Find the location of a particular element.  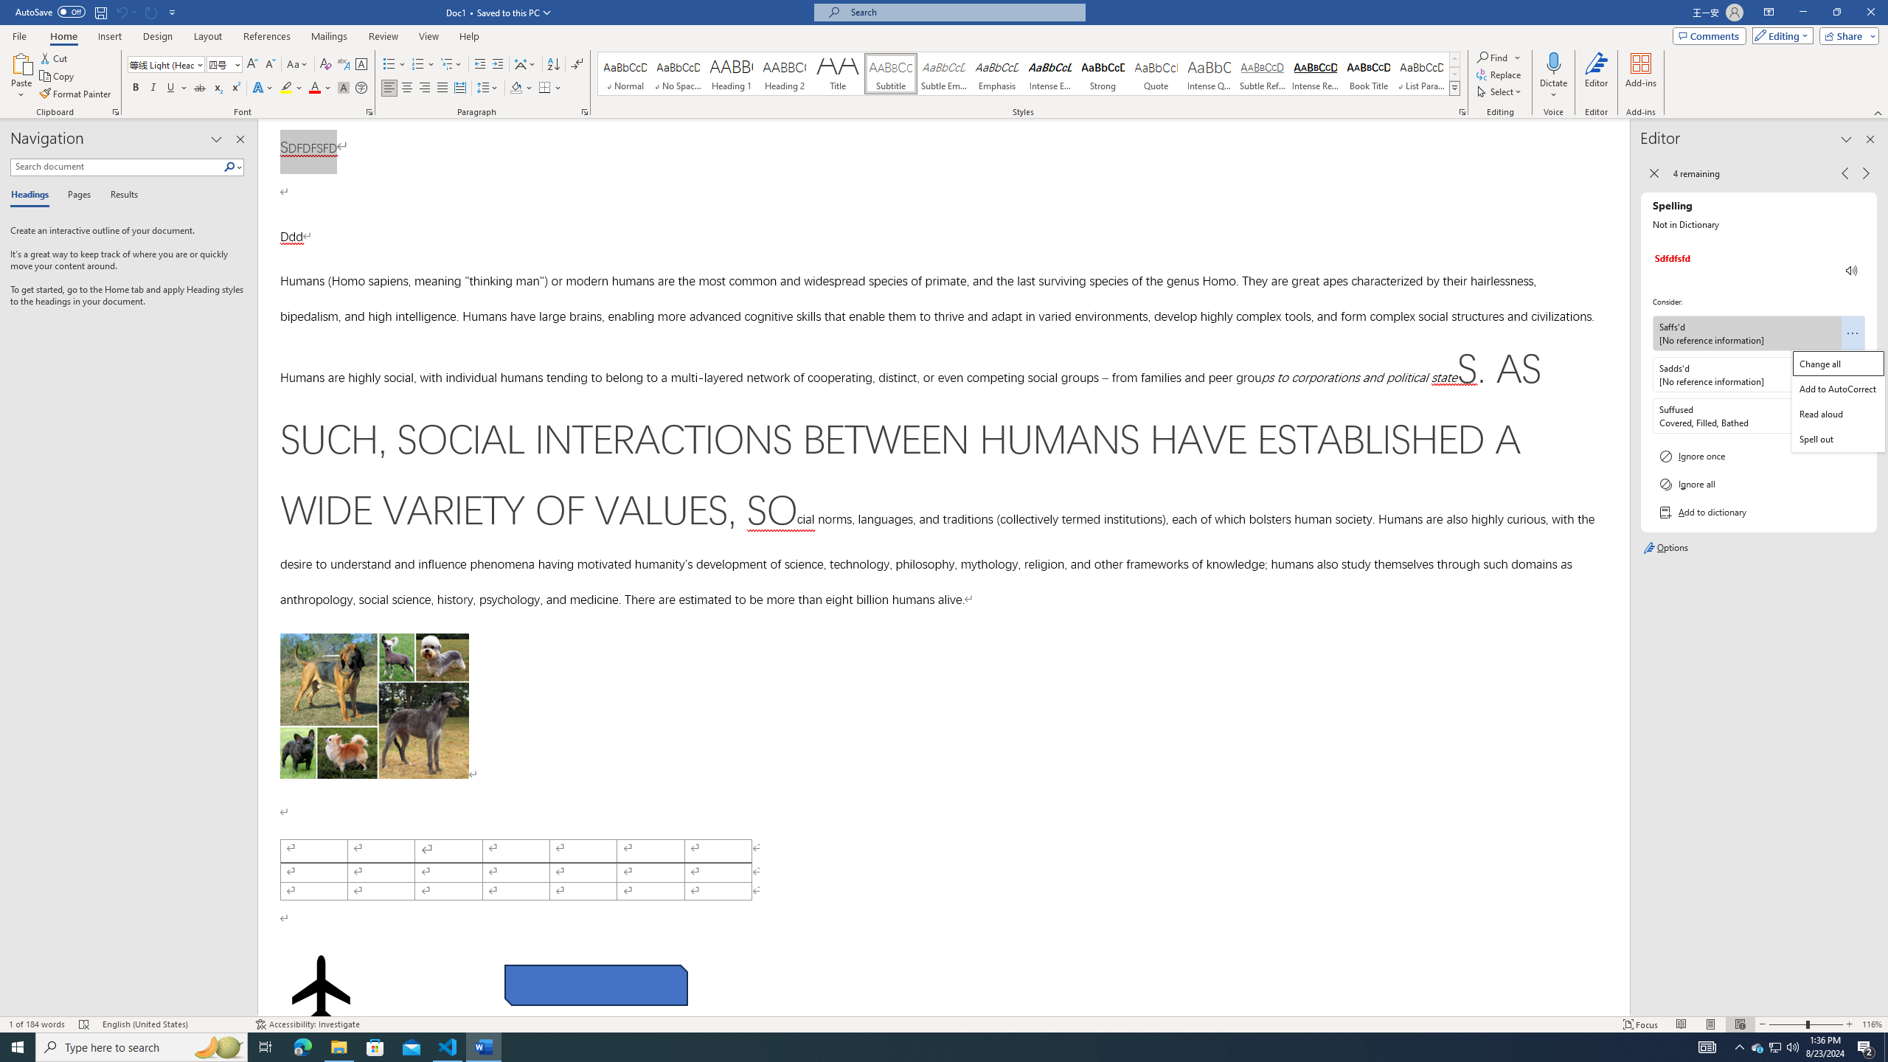

Zoom 116% is located at coordinates (1872, 1024).